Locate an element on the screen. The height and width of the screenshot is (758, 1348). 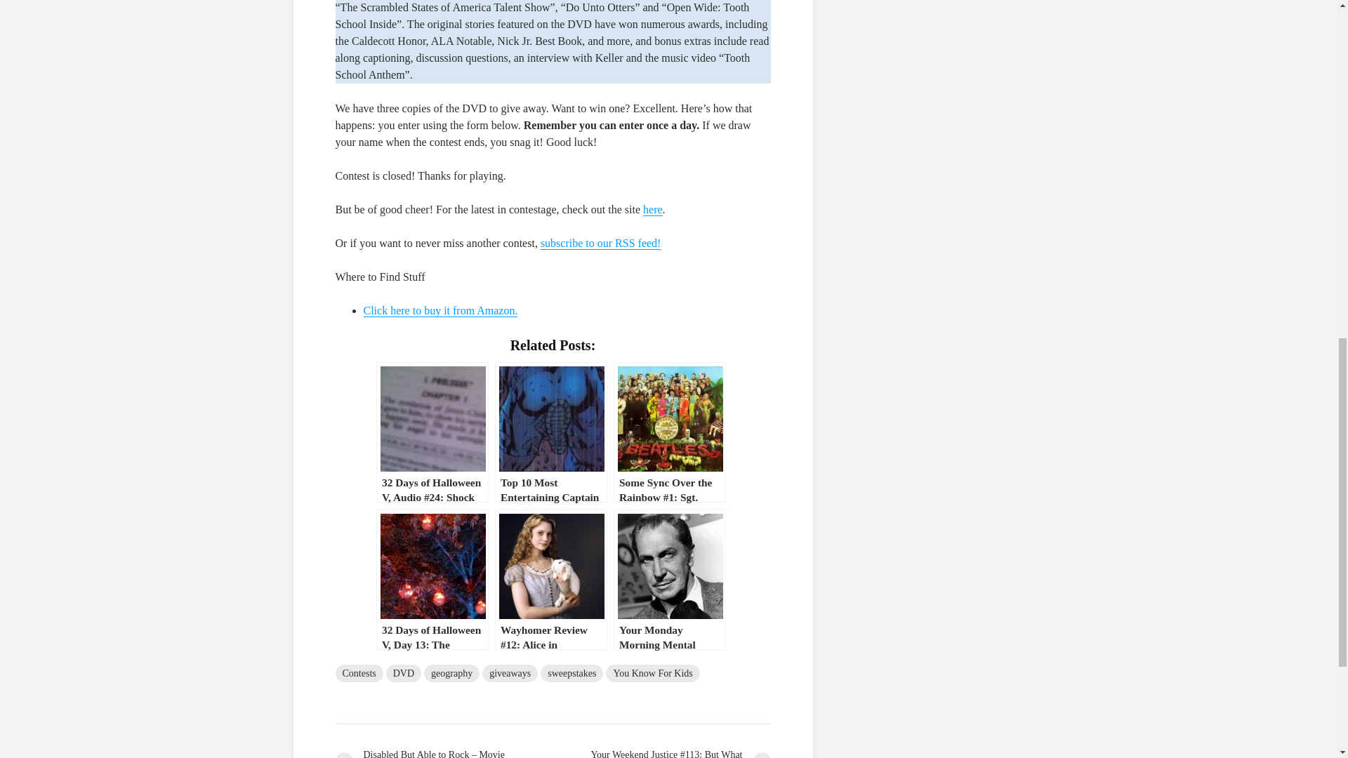
Contests is located at coordinates (359, 674).